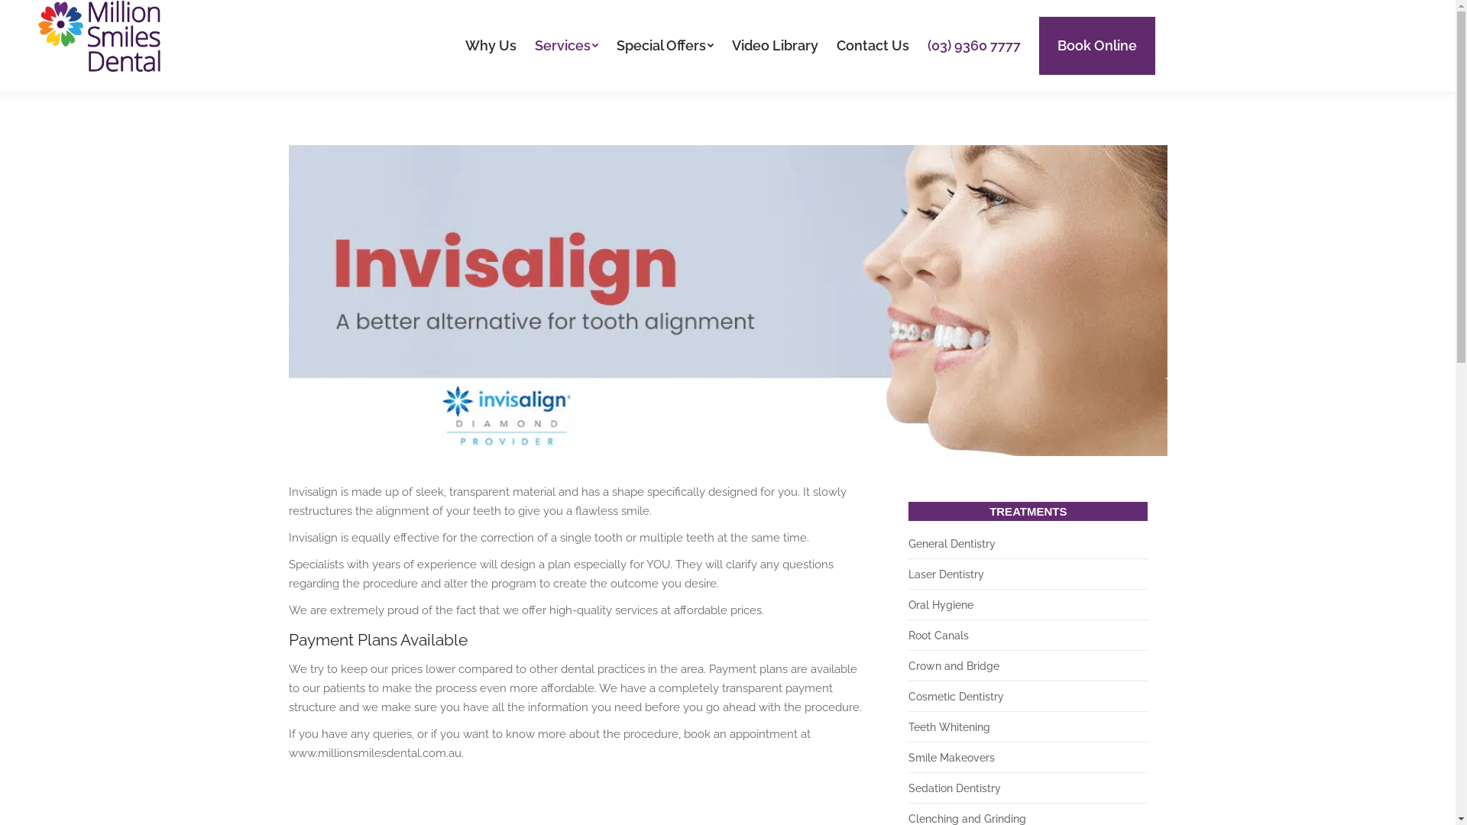  What do you see at coordinates (941, 605) in the screenshot?
I see `Oral Hygiene` at bounding box center [941, 605].